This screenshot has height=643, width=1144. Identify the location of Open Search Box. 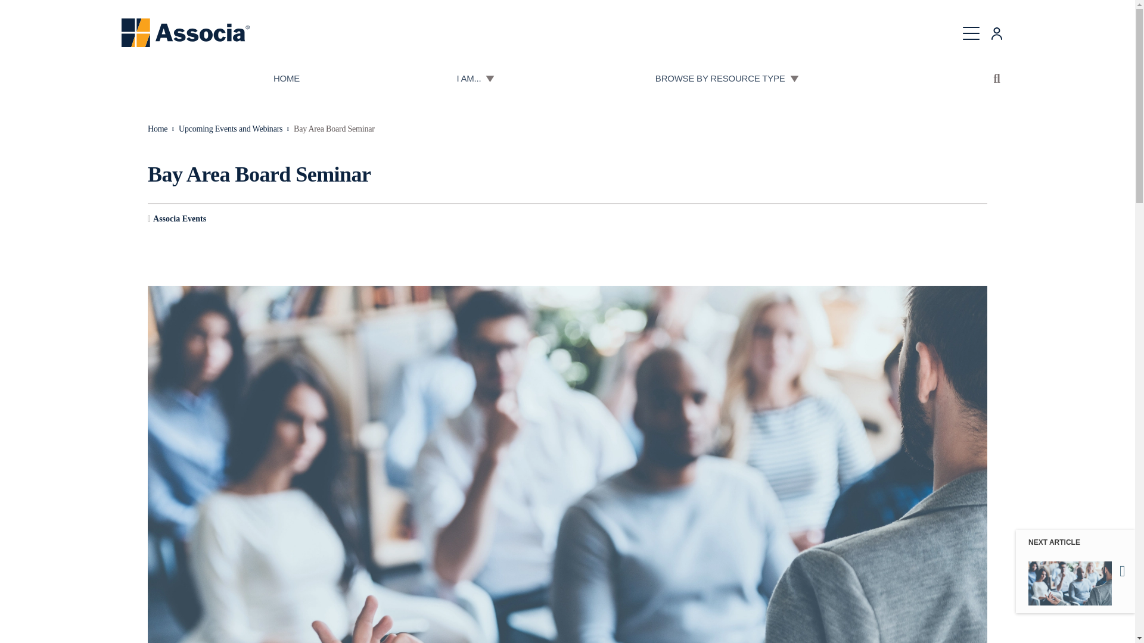
(997, 79).